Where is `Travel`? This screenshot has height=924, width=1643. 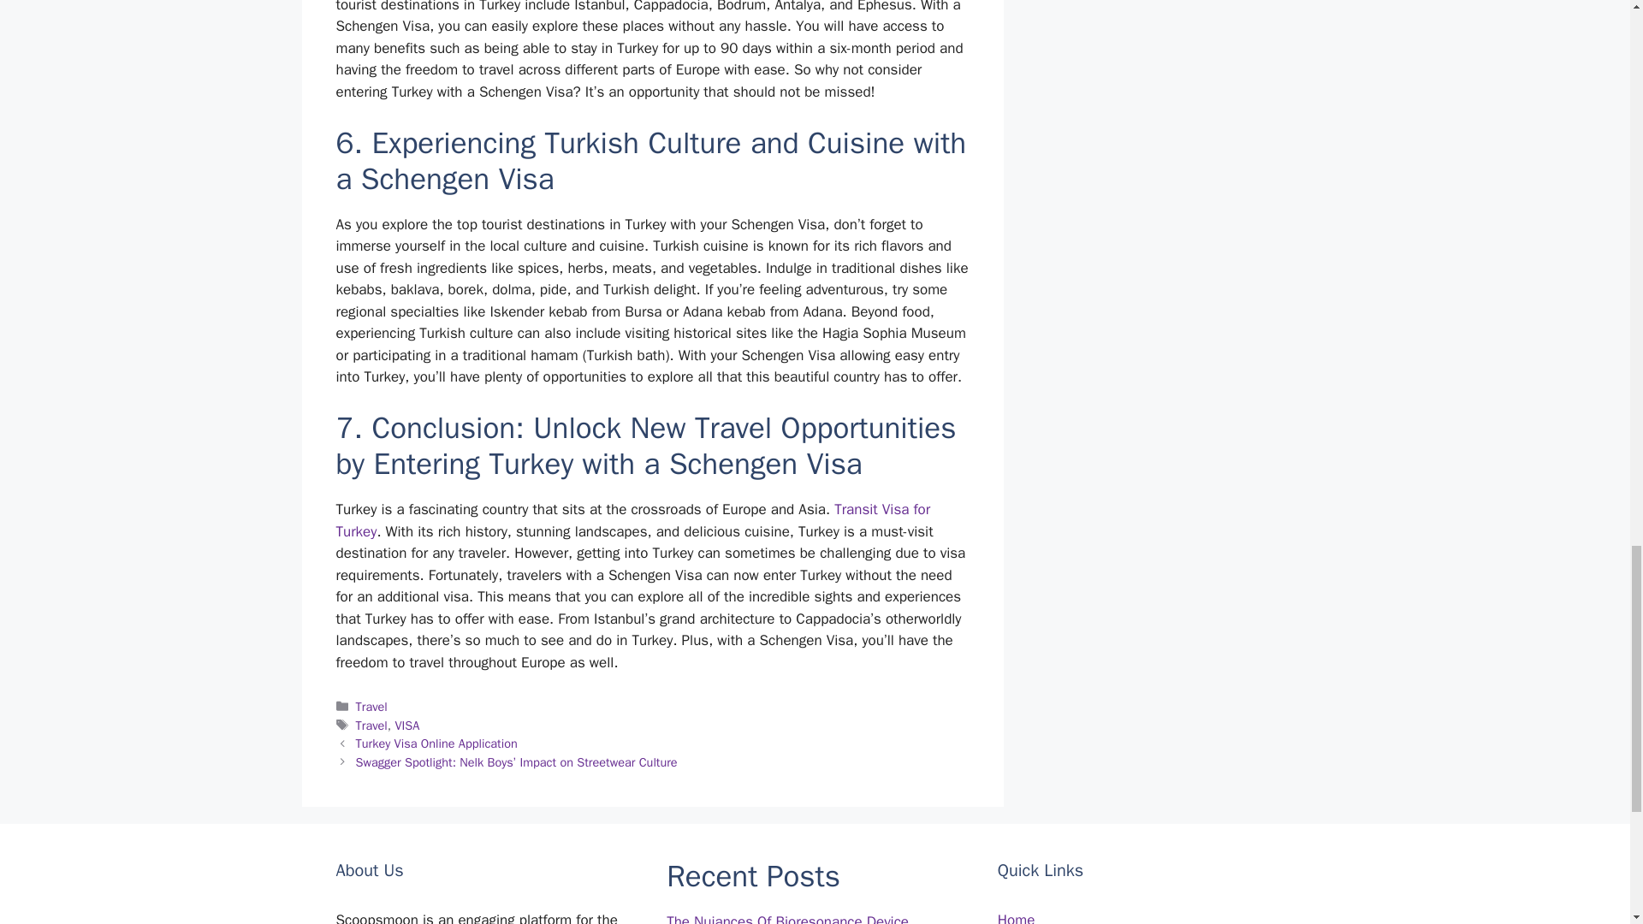
Travel is located at coordinates (371, 706).